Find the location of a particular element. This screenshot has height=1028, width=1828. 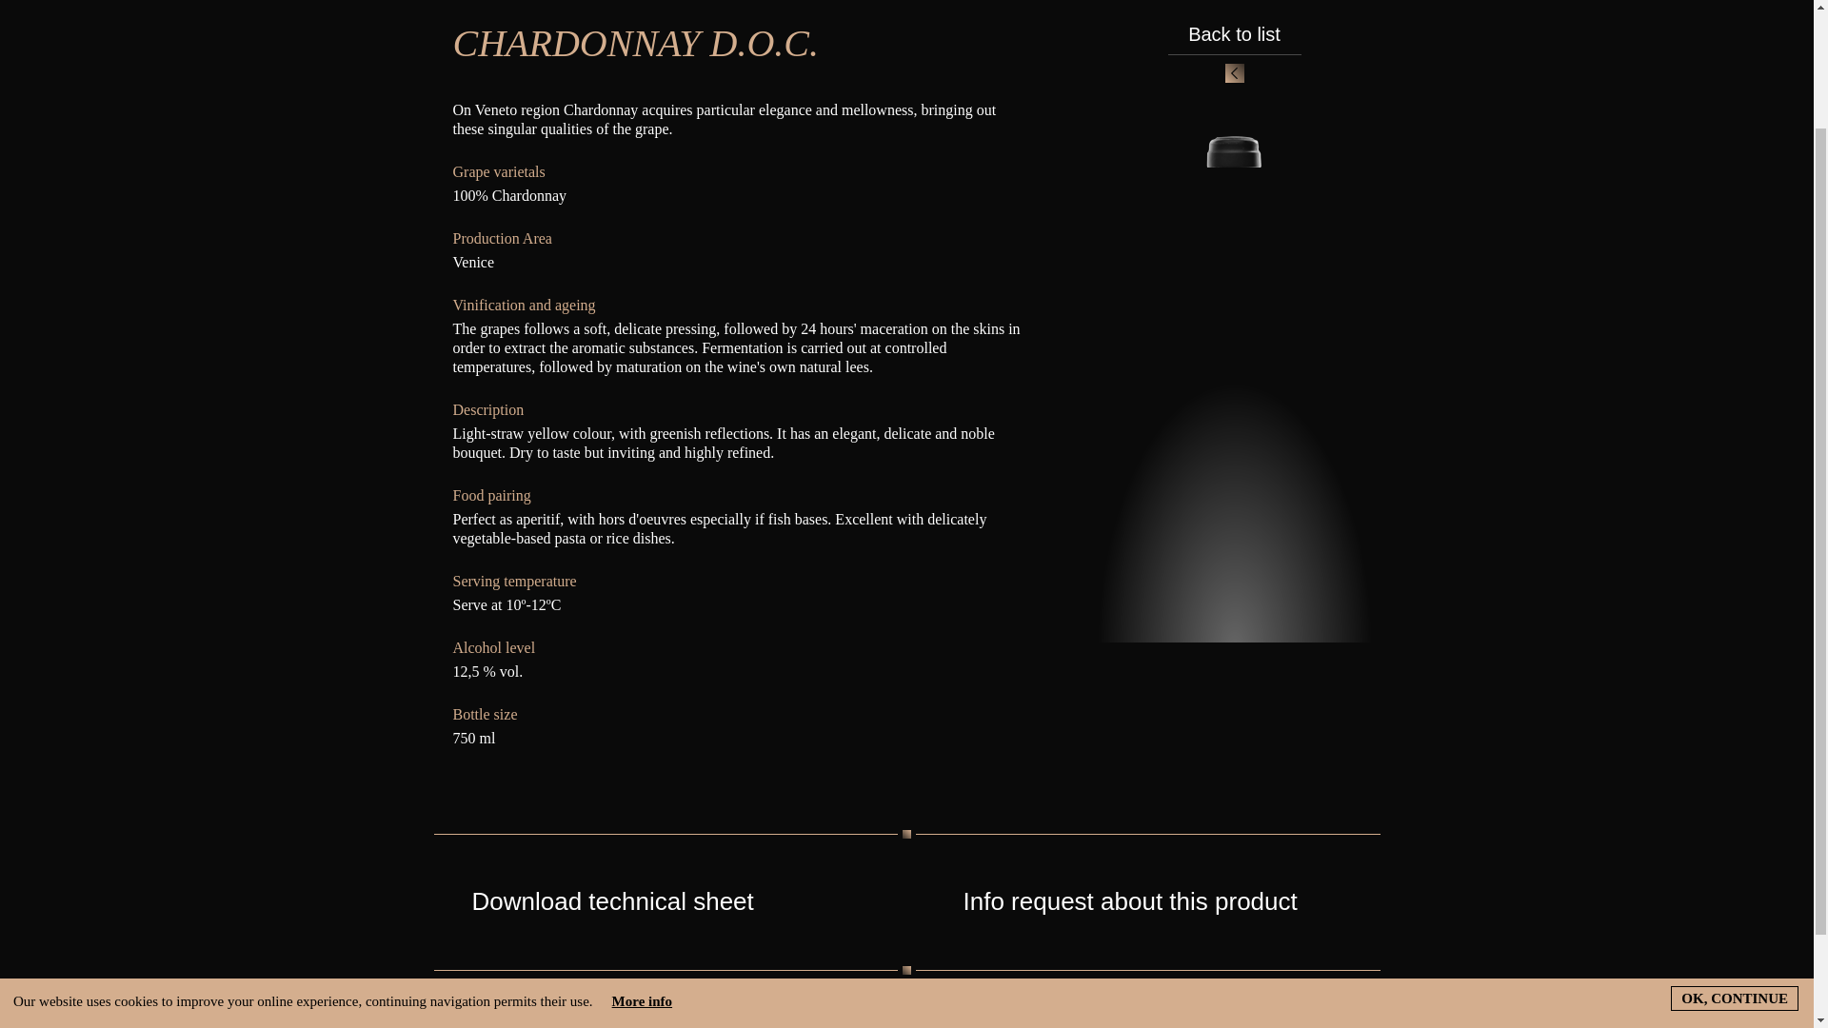

SHARE ON is located at coordinates (836, 1009).